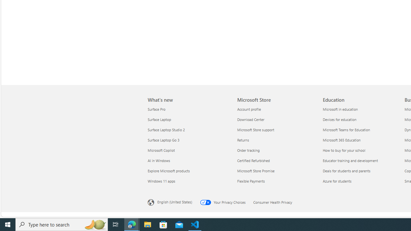 The image size is (411, 231). Describe the element at coordinates (362, 130) in the screenshot. I see `Microsoft Teams for Education` at that location.